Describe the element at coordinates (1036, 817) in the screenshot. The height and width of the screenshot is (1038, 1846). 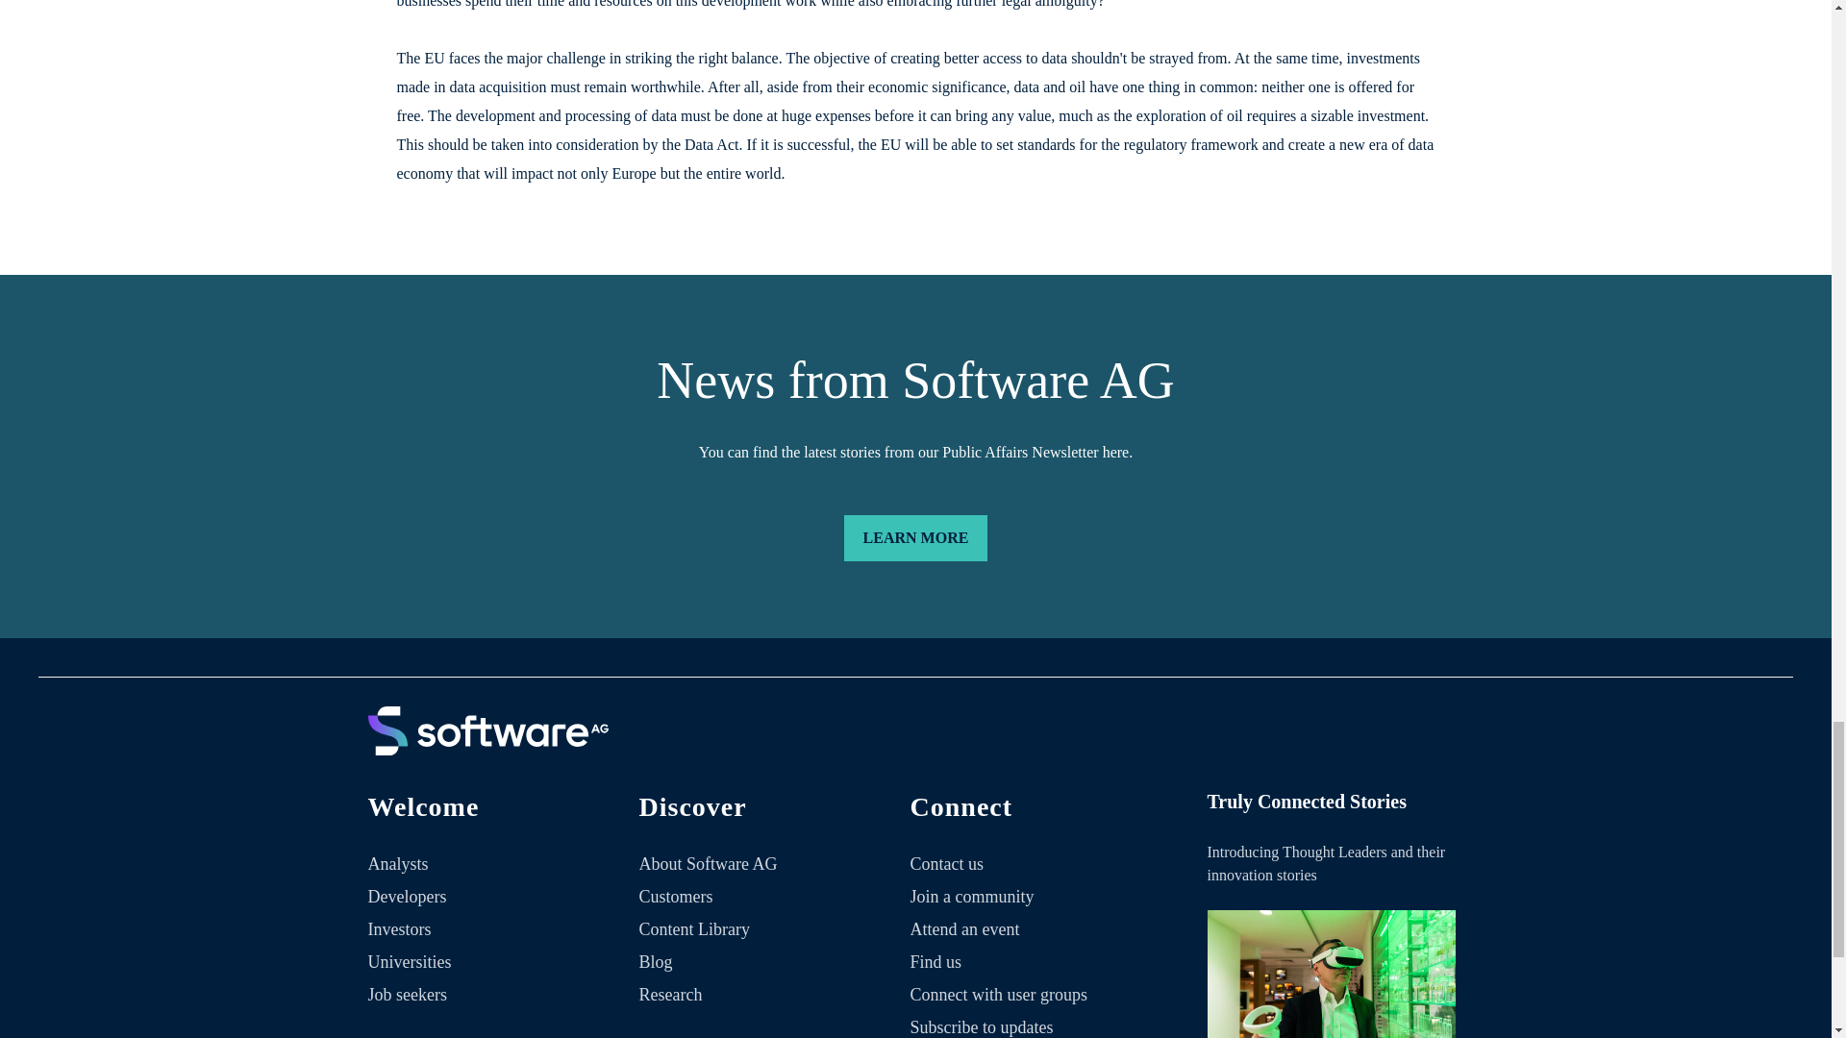
I see `Connect` at that location.